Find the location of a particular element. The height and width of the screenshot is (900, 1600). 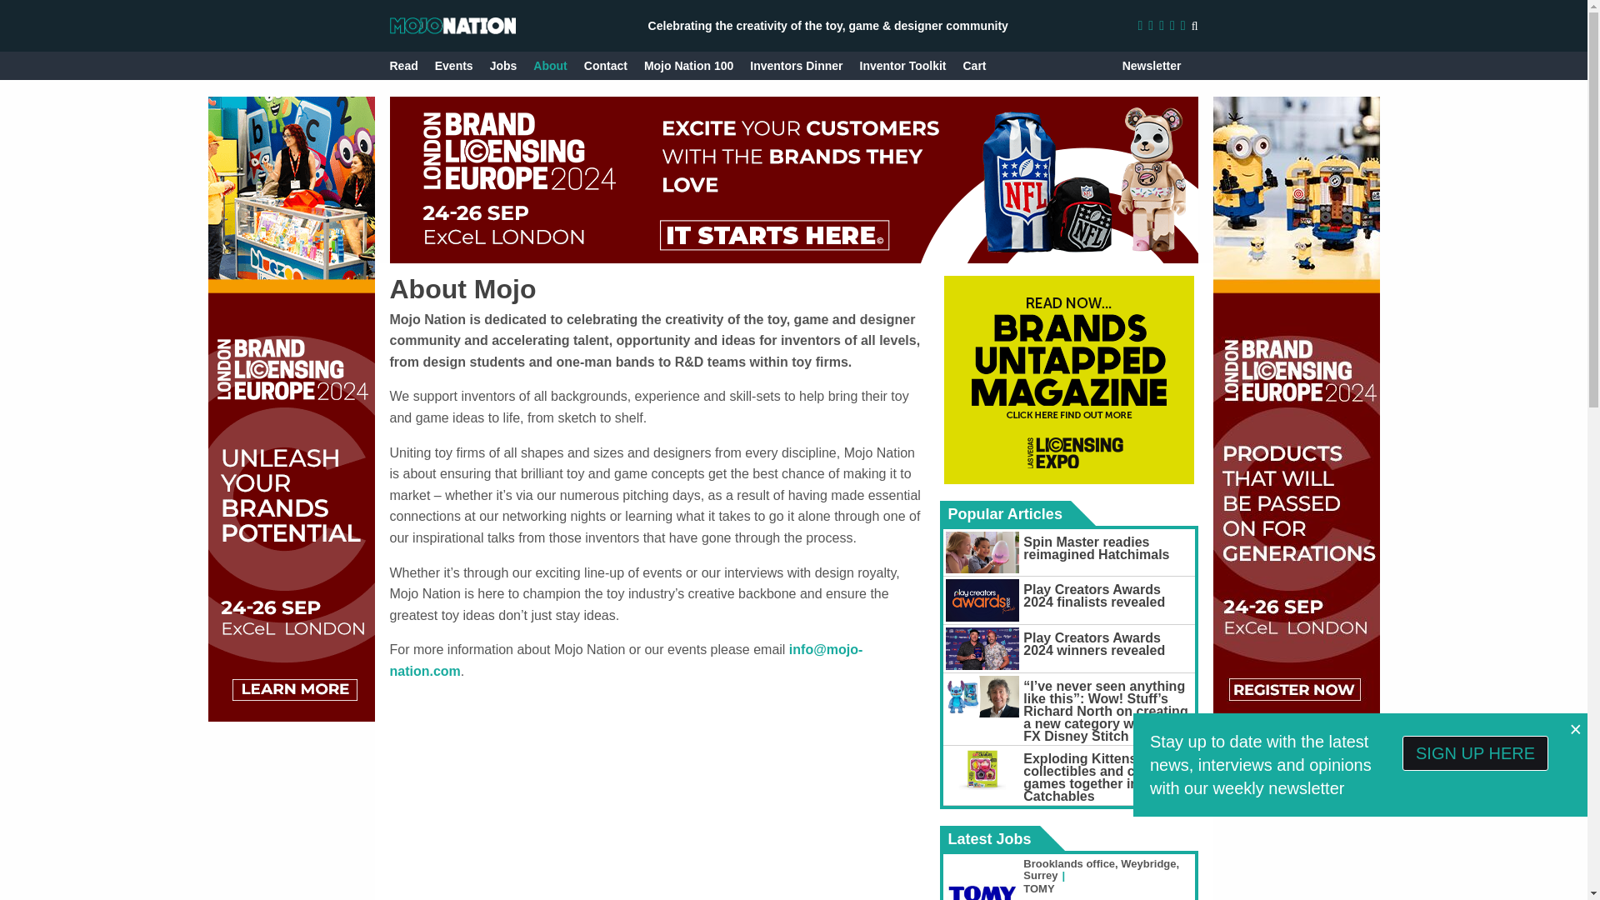

Mojo Nation 100 is located at coordinates (688, 65).